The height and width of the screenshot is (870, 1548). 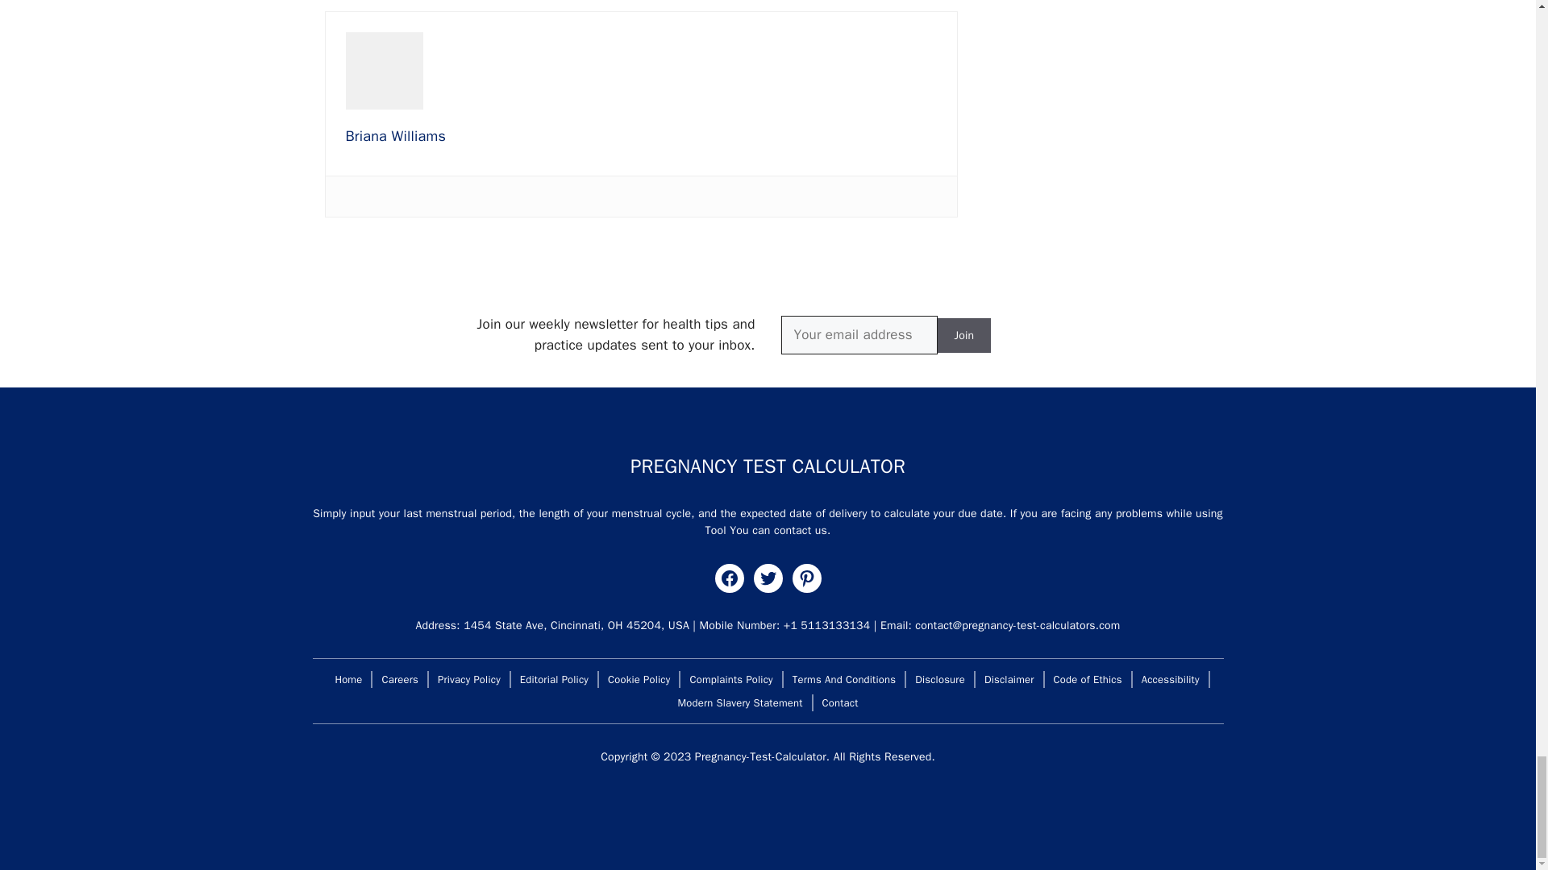 I want to click on Briana Williams, so click(x=395, y=135).